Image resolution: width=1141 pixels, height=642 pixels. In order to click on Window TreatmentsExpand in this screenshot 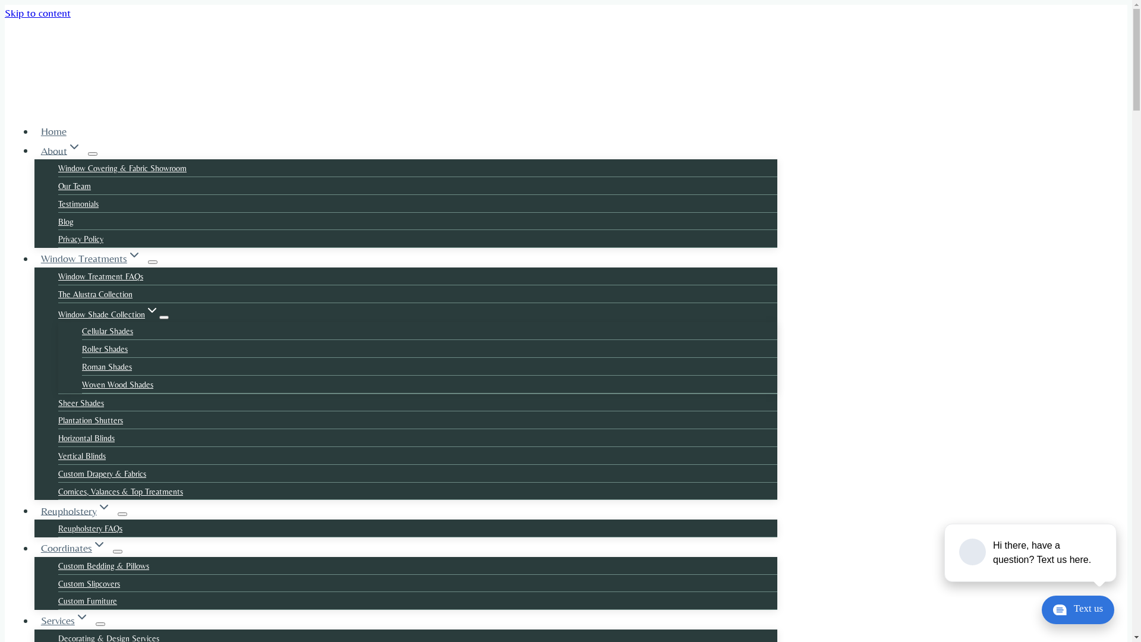, I will do `click(92, 258)`.